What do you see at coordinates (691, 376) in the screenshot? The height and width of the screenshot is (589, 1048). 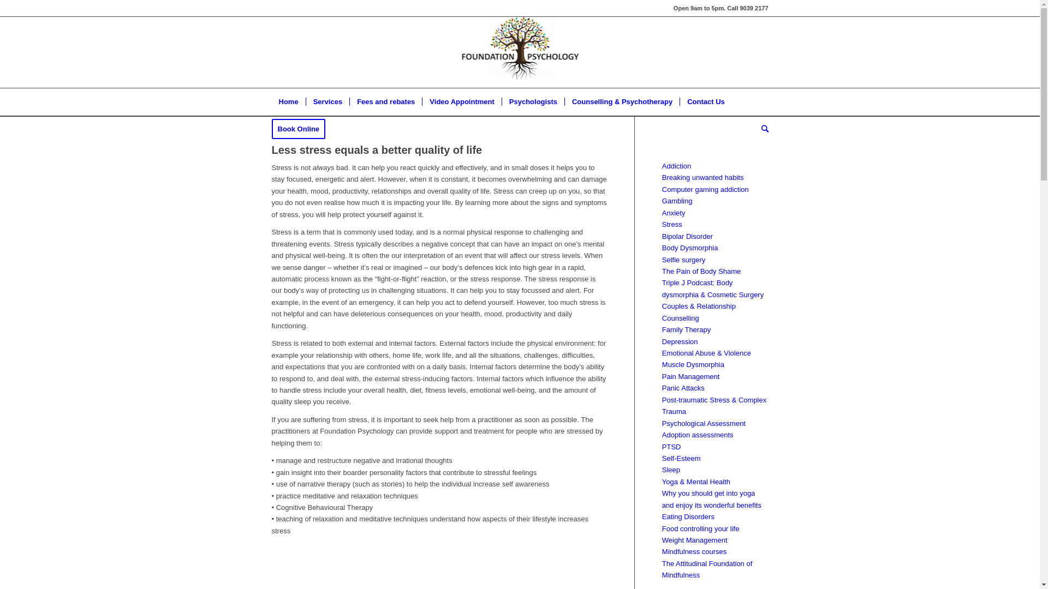 I see `Pain Management` at bounding box center [691, 376].